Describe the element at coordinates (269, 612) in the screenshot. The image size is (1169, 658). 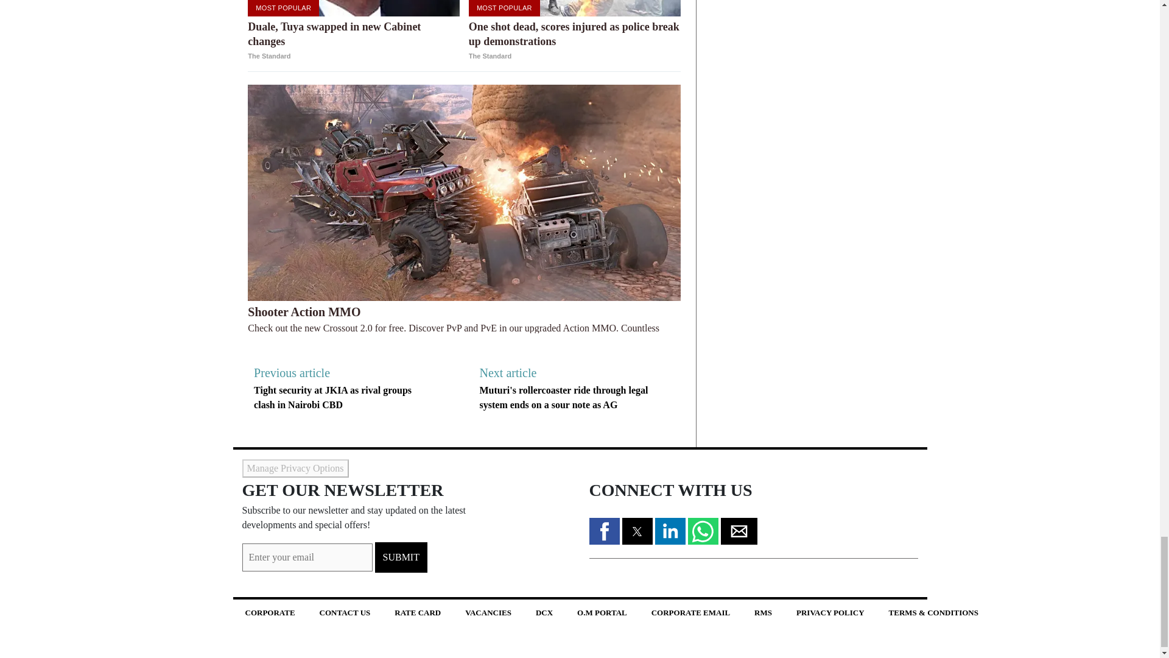
I see `CORPORATE` at that location.